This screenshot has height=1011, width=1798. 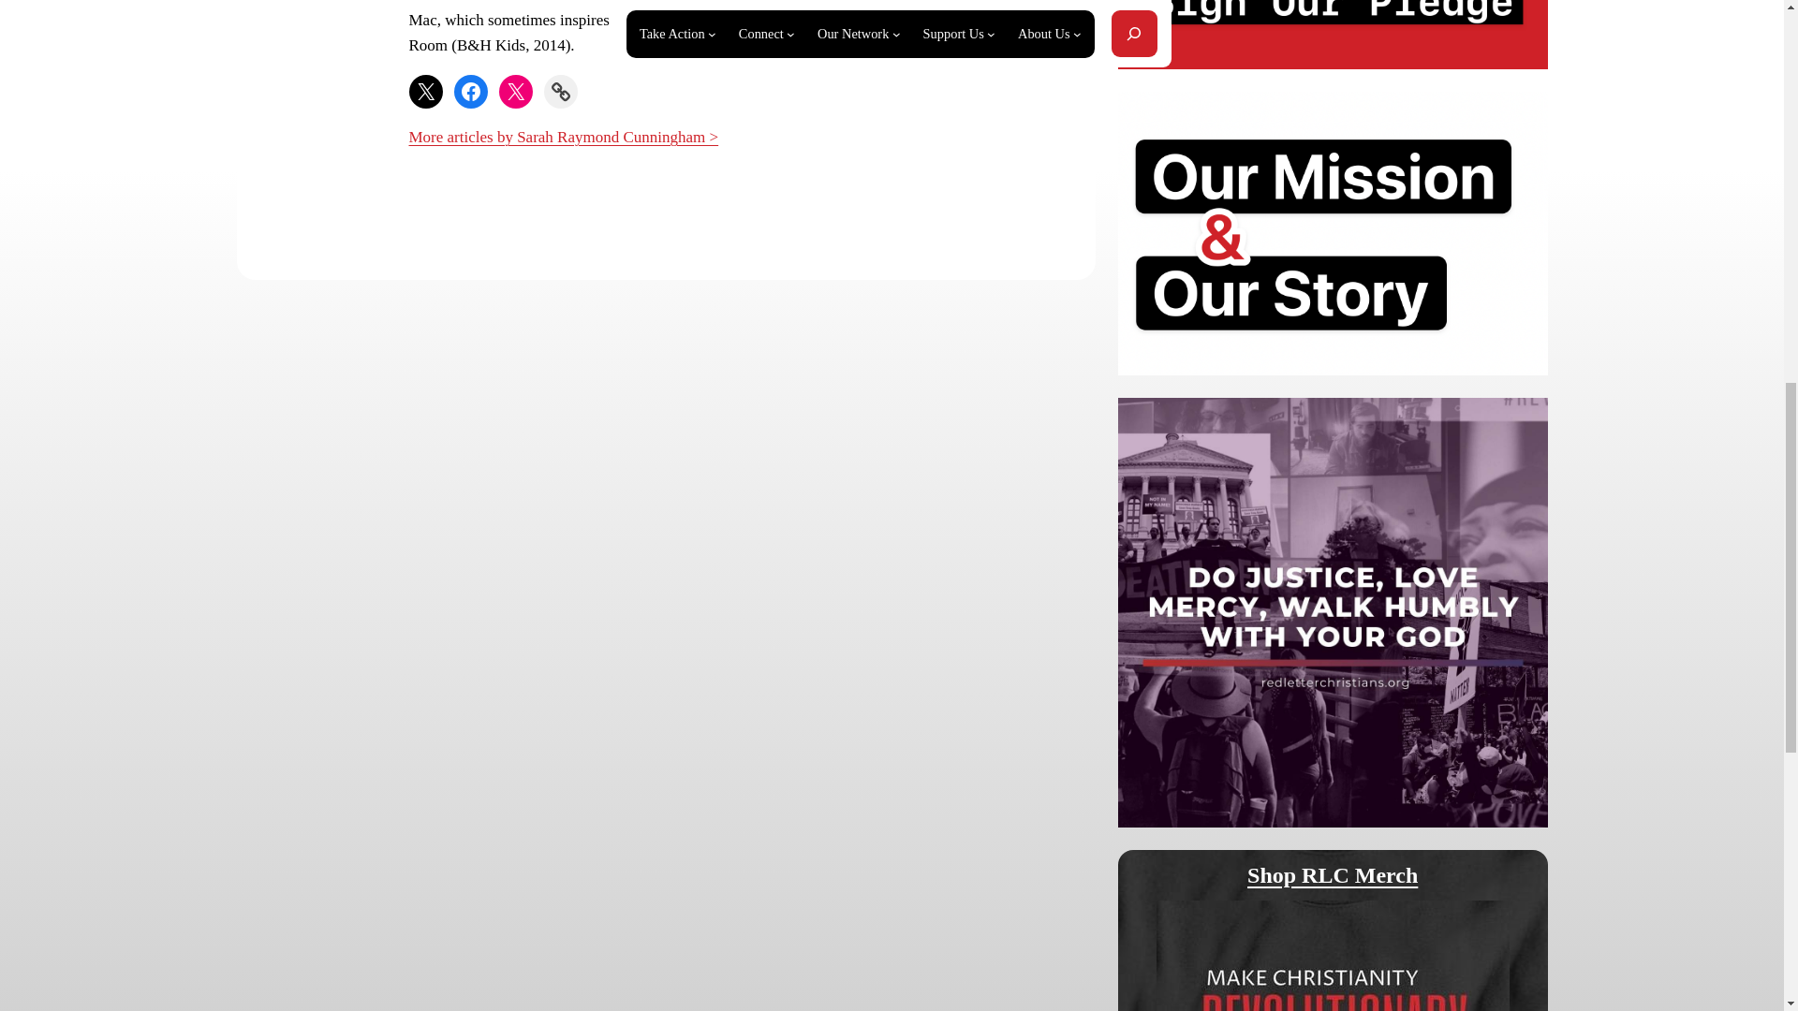 I want to click on Website, so click(x=560, y=91).